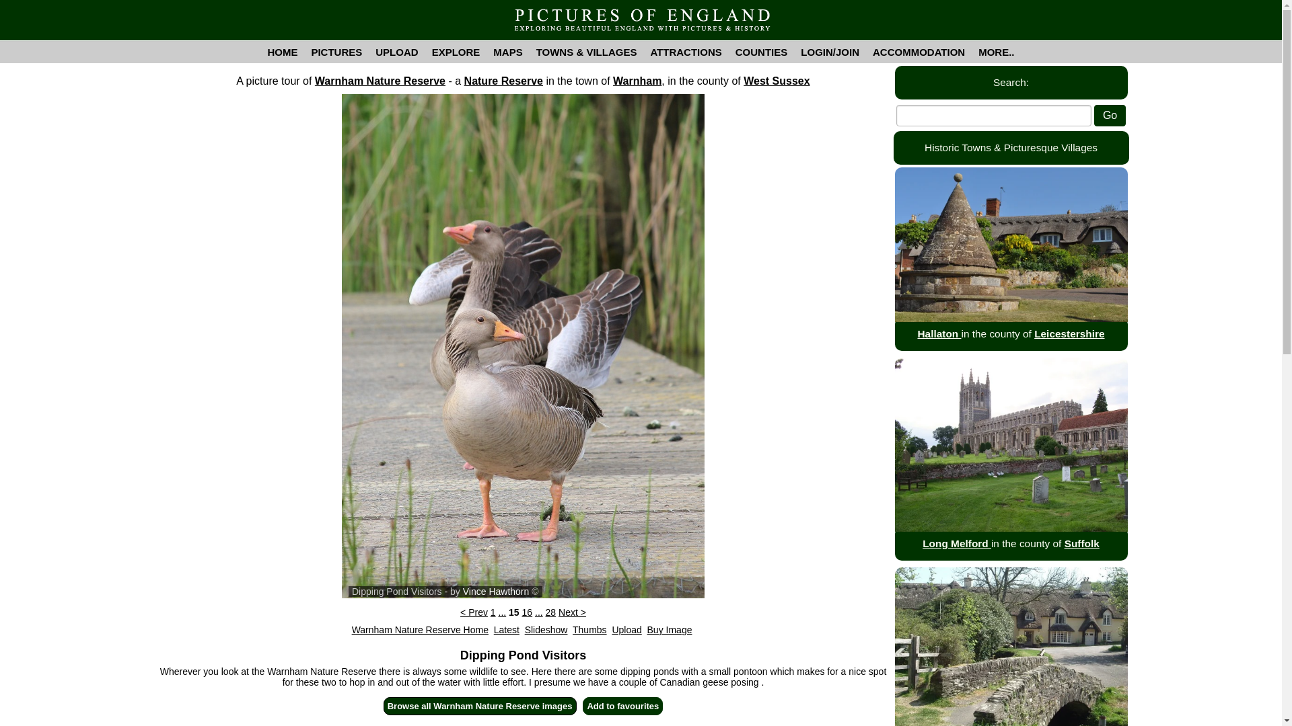 The image size is (1292, 726). What do you see at coordinates (761, 51) in the screenshot?
I see `COUNTIES` at bounding box center [761, 51].